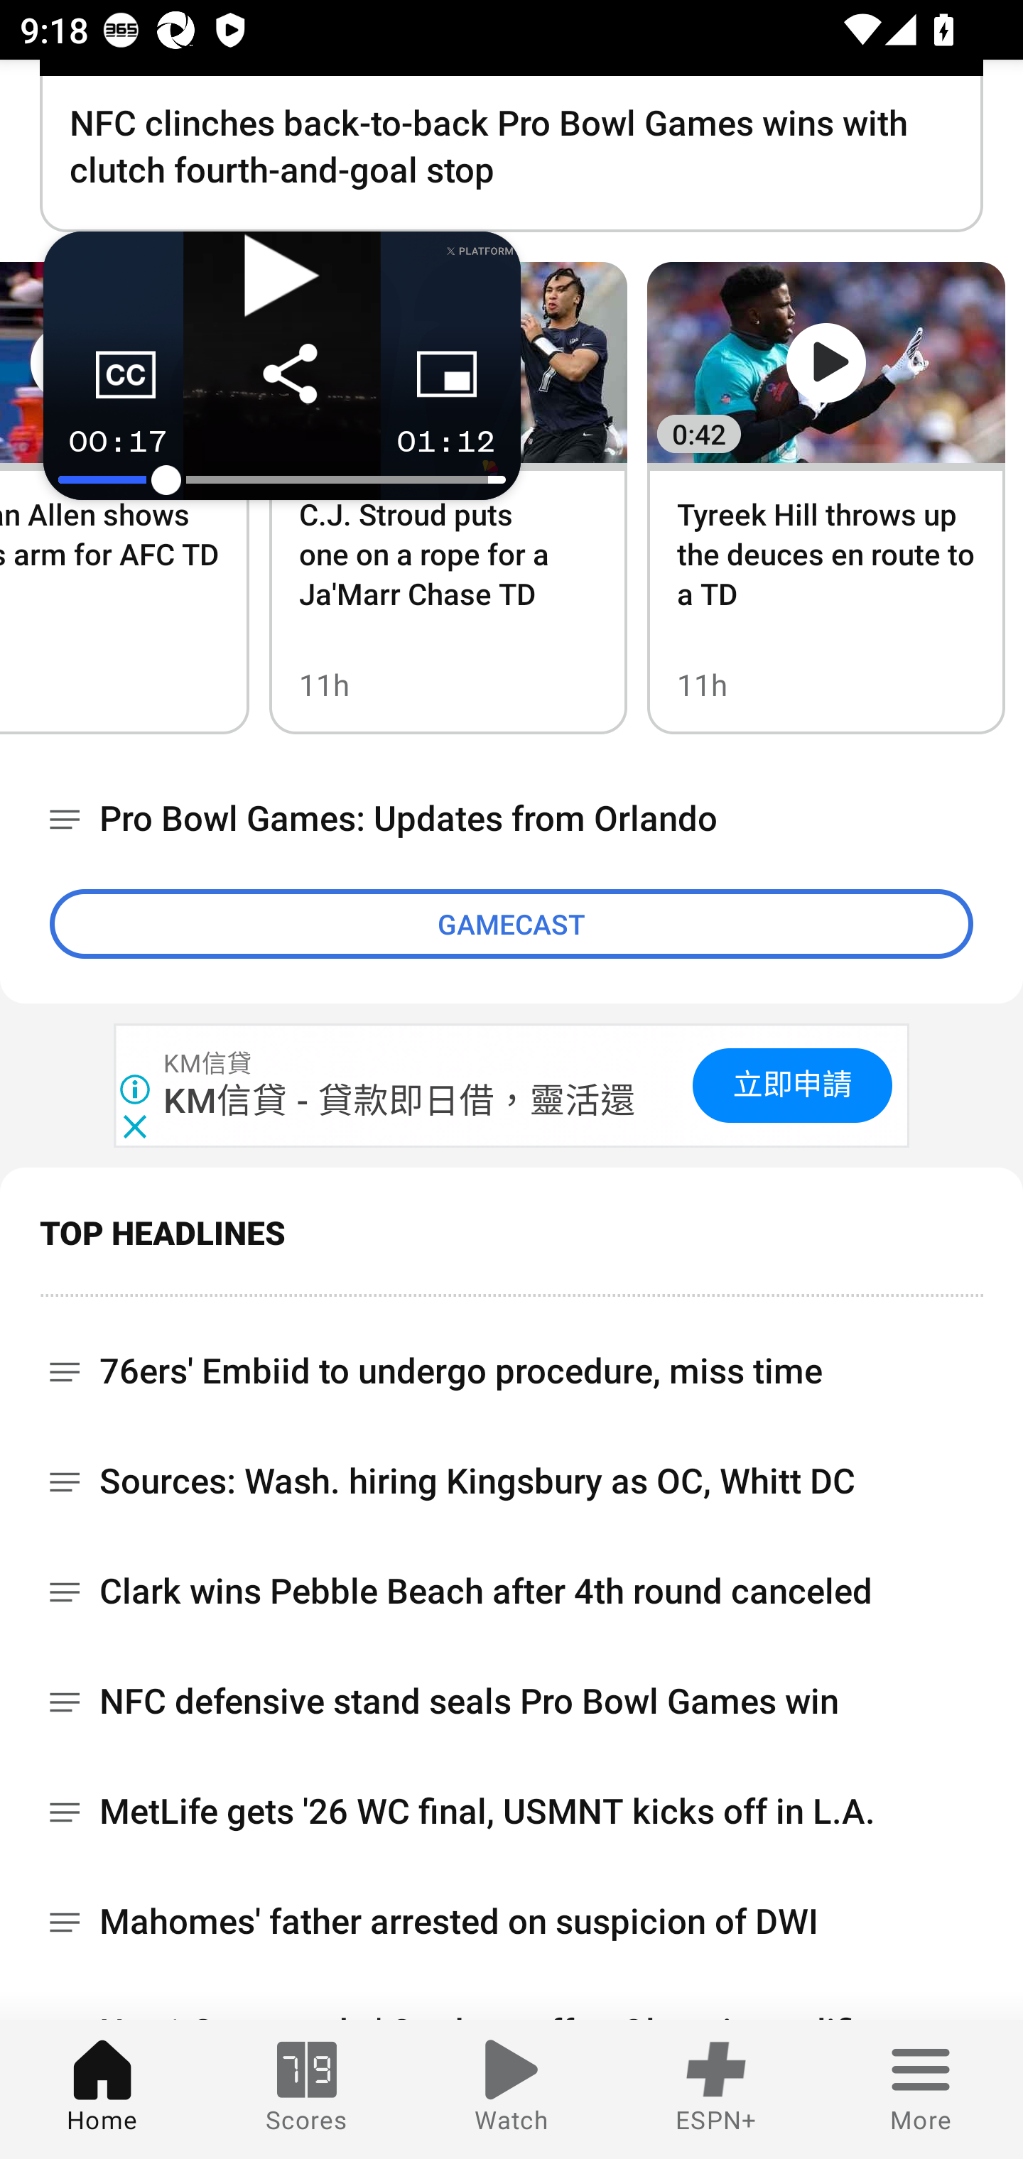  Describe the element at coordinates (511, 923) in the screenshot. I see `GAMECAST` at that location.